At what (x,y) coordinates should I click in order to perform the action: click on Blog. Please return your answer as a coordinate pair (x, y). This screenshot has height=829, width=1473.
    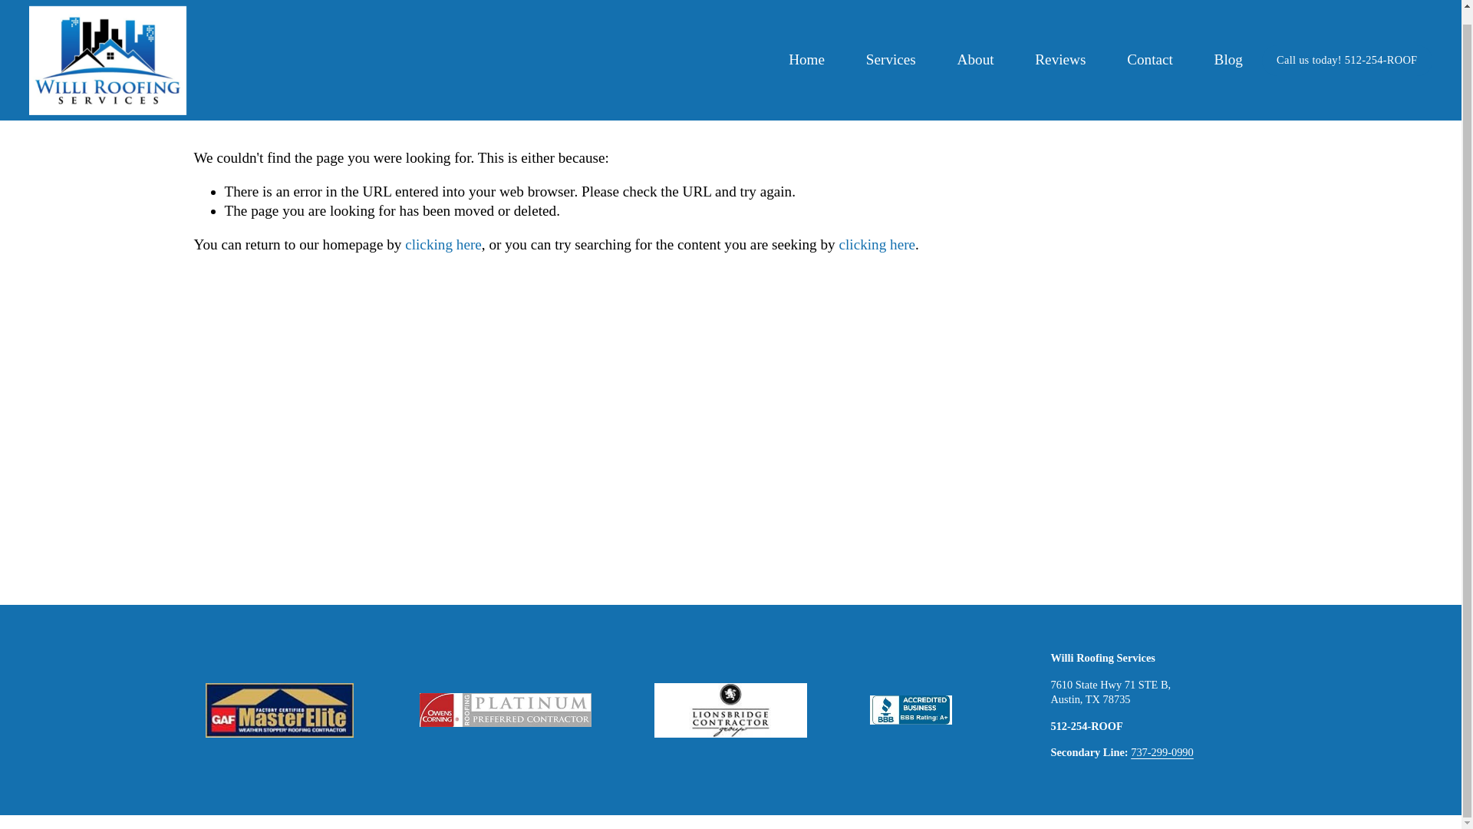
    Looking at the image, I should click on (1228, 46).